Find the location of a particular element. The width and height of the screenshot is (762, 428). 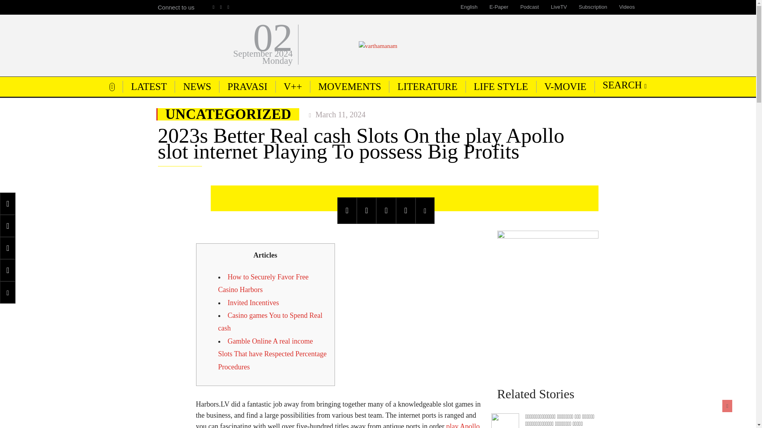

SEARCH is located at coordinates (625, 85).